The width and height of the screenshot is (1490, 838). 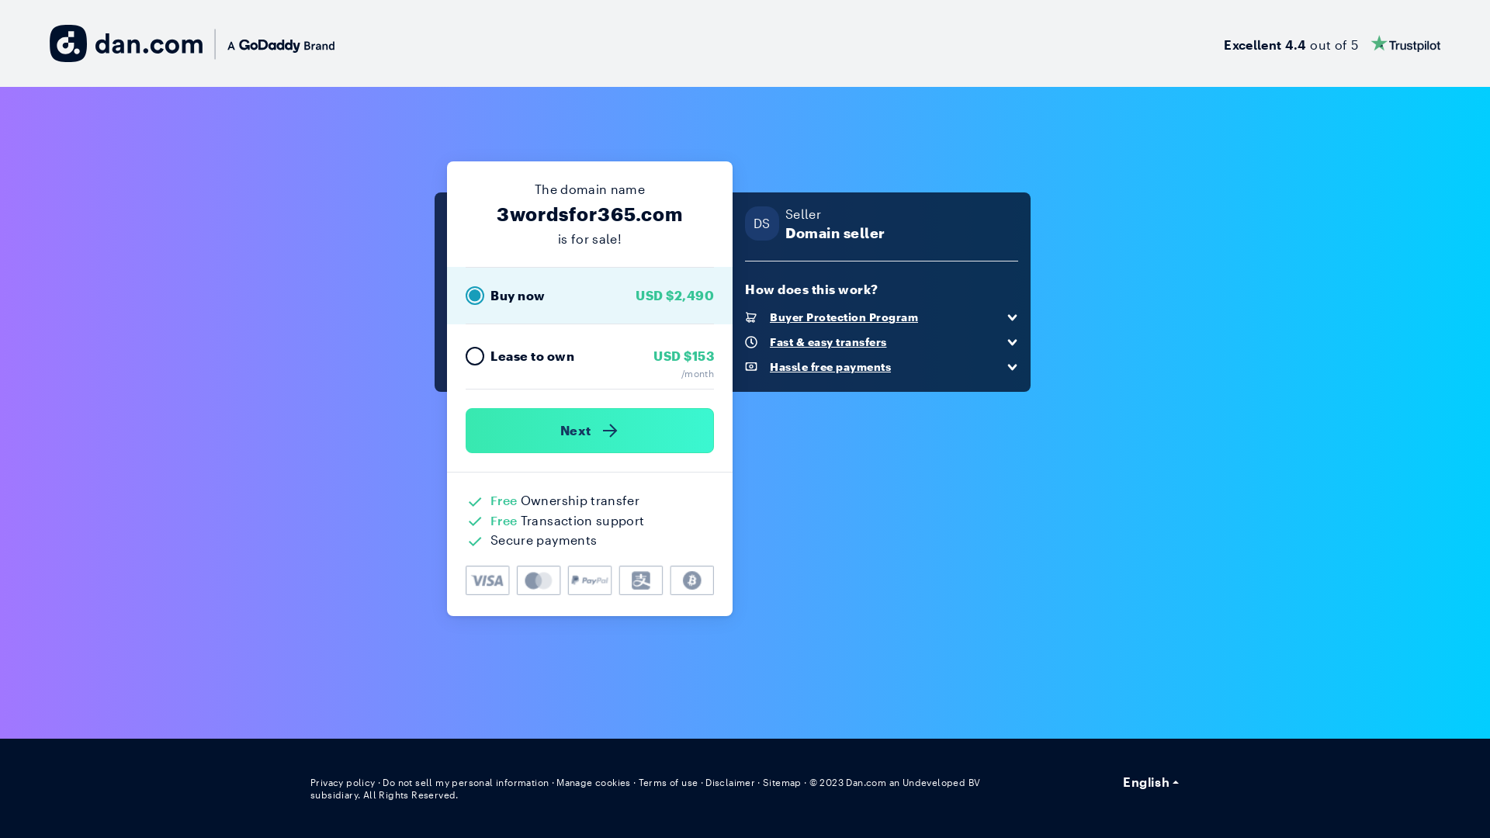 I want to click on Privacy policy, so click(x=343, y=782).